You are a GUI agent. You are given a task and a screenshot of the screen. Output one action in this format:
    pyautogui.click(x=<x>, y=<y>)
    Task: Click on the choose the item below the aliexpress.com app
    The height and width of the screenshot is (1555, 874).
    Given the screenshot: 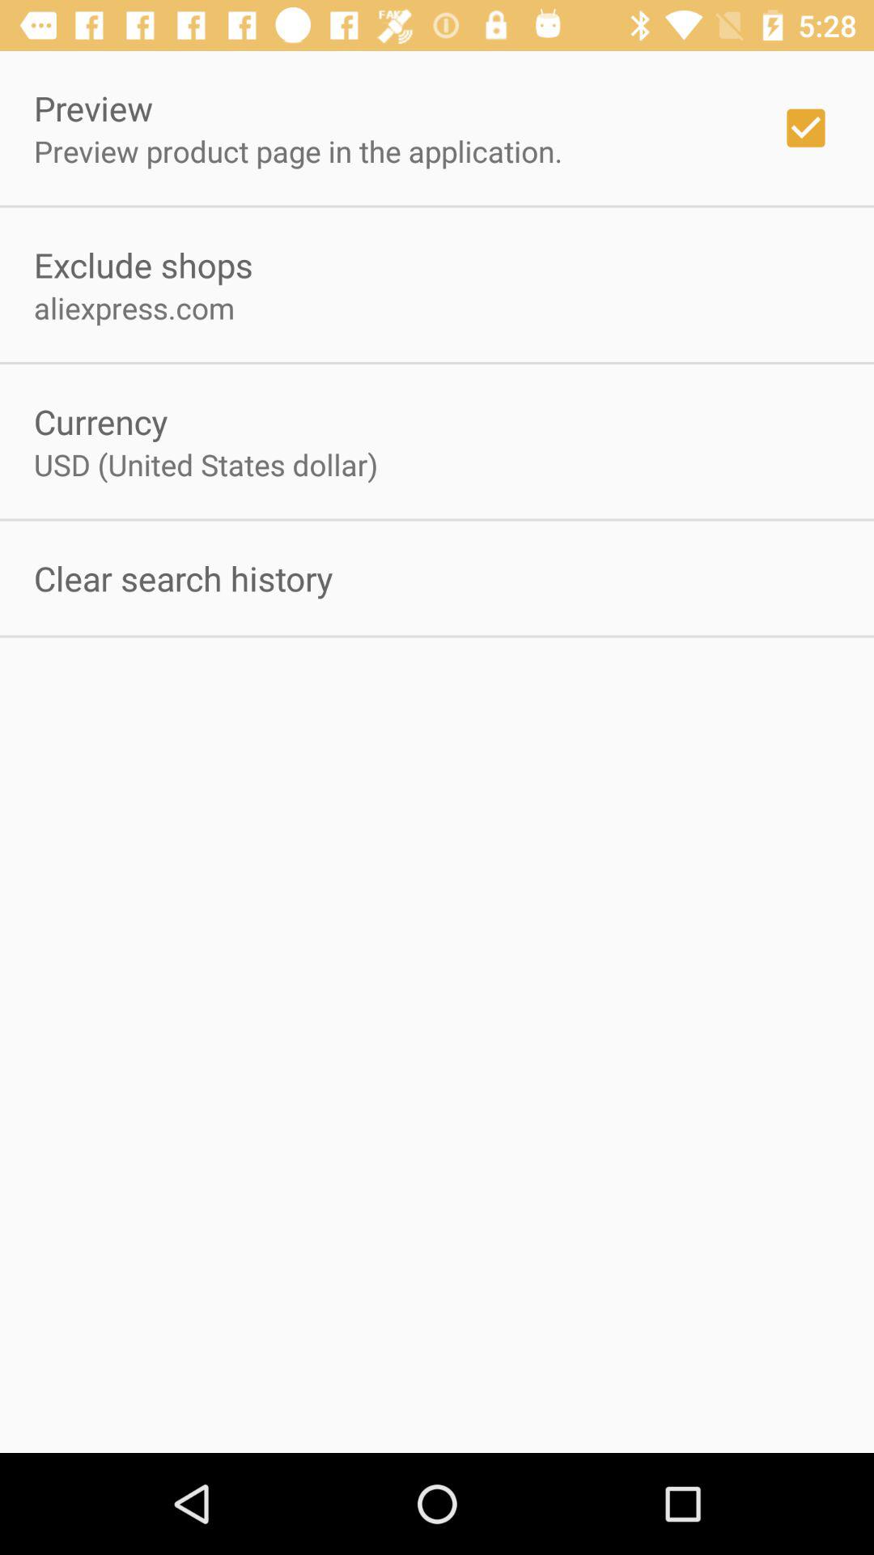 What is the action you would take?
    pyautogui.click(x=100, y=421)
    